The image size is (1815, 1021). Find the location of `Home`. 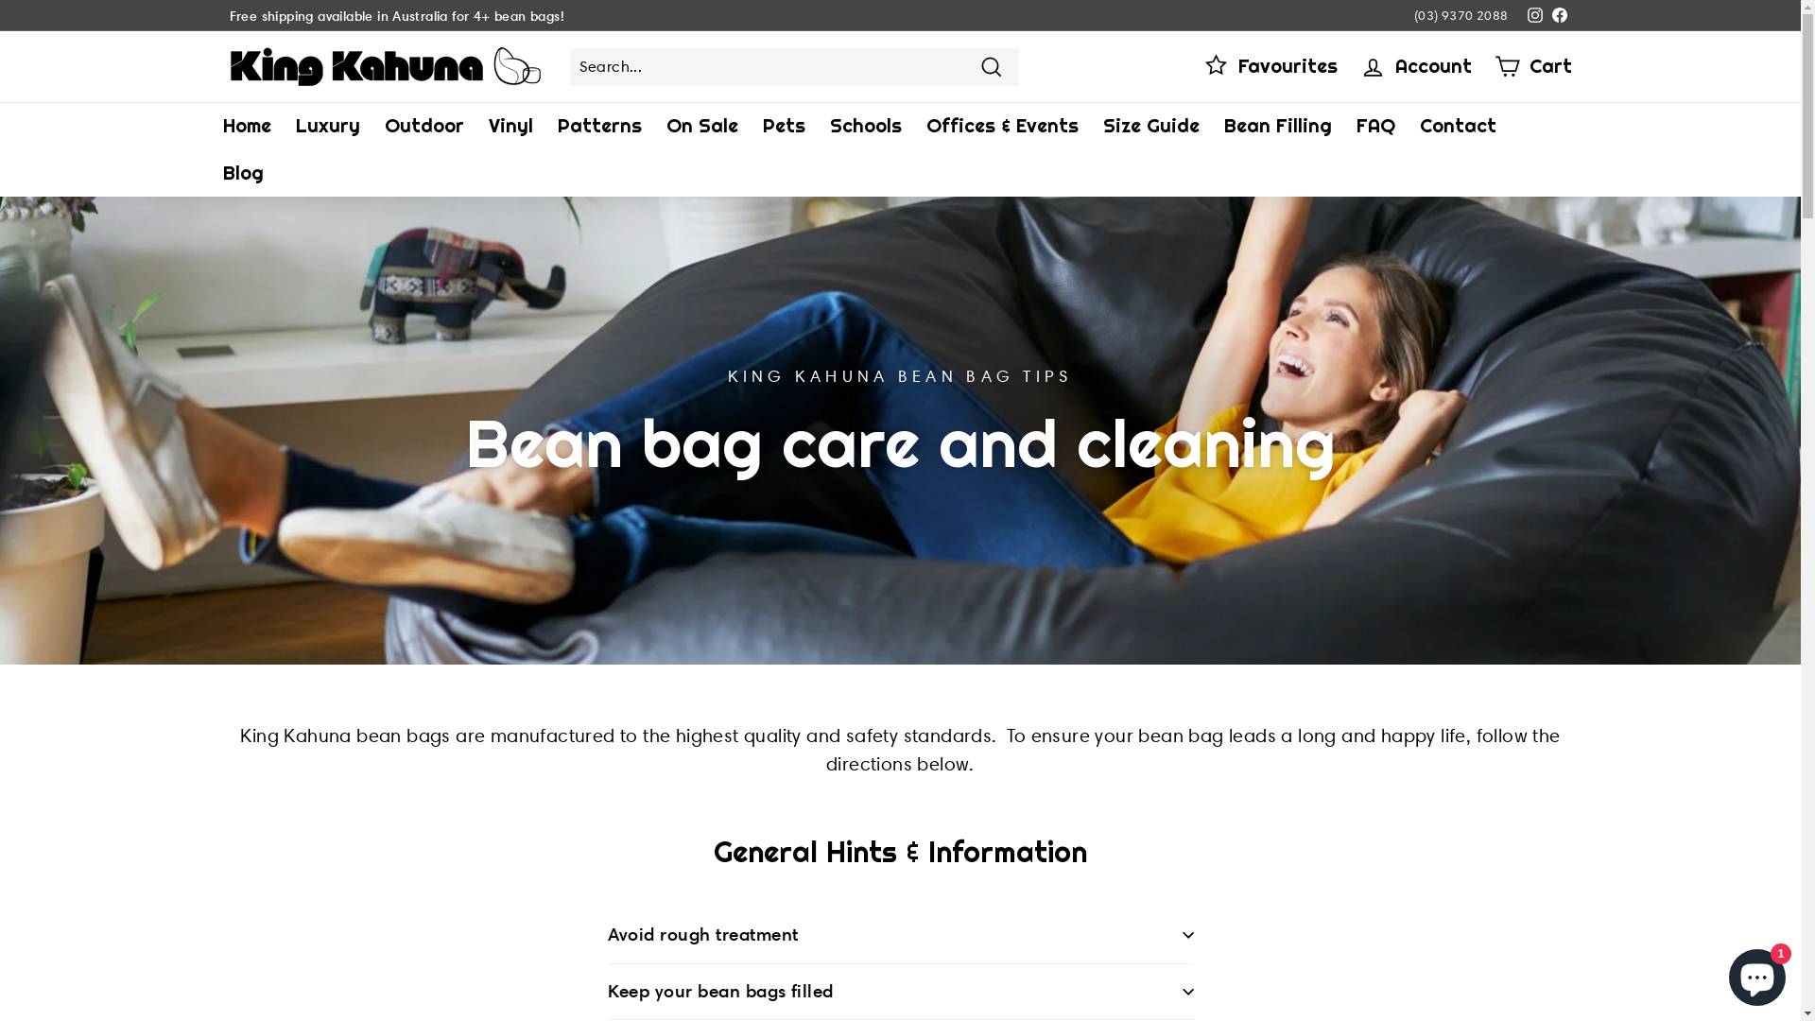

Home is located at coordinates (246, 126).